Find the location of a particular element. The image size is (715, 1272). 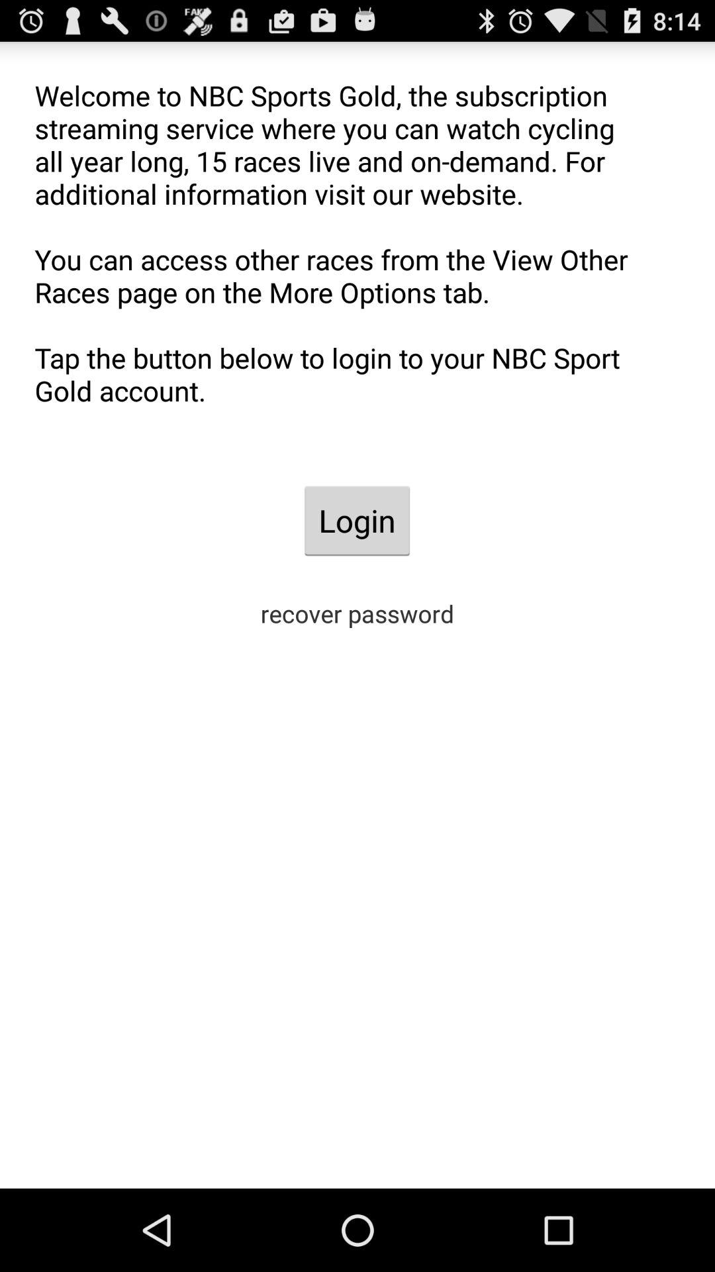

open button below login icon is located at coordinates (358, 613).